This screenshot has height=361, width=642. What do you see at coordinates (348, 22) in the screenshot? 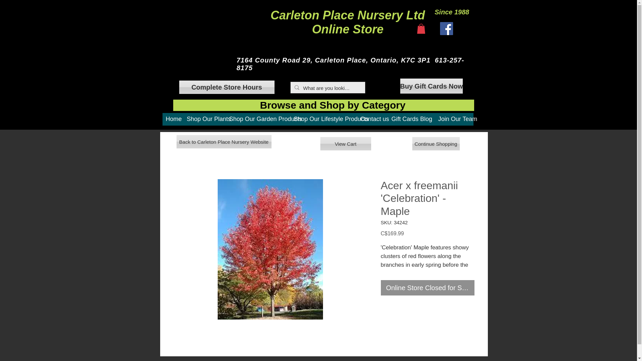
I see `Continue Shopping` at bounding box center [348, 22].